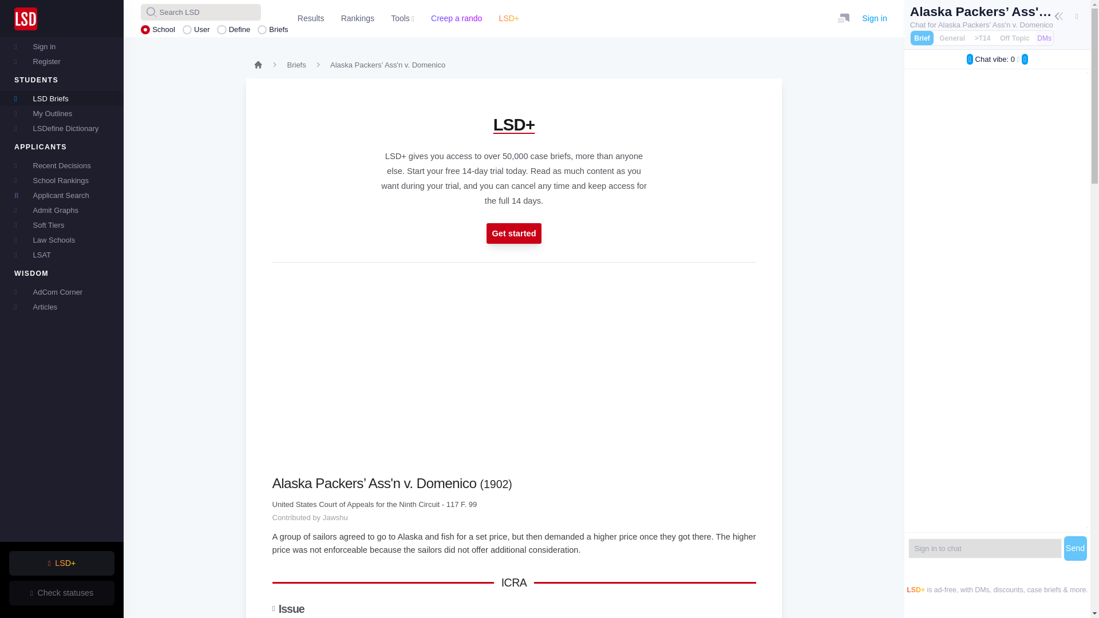  Describe the element at coordinates (187, 30) in the screenshot. I see `on` at that location.